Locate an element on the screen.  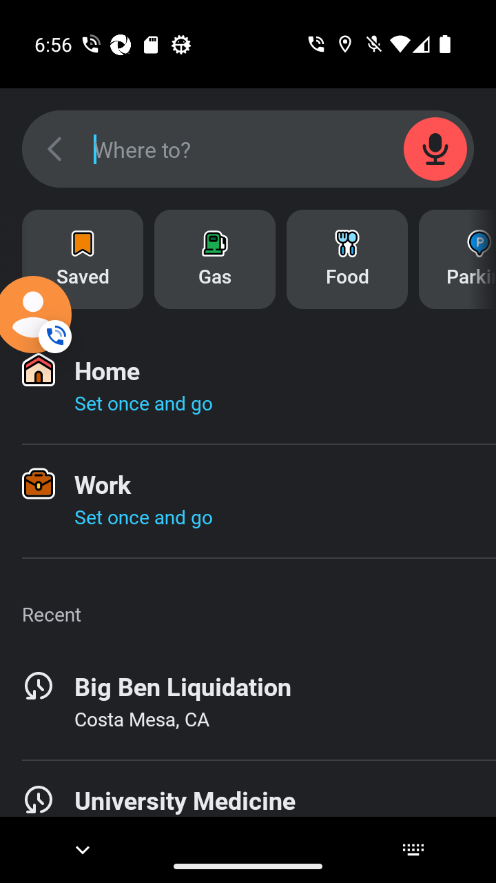
Work Set once and go is located at coordinates (248, 501).